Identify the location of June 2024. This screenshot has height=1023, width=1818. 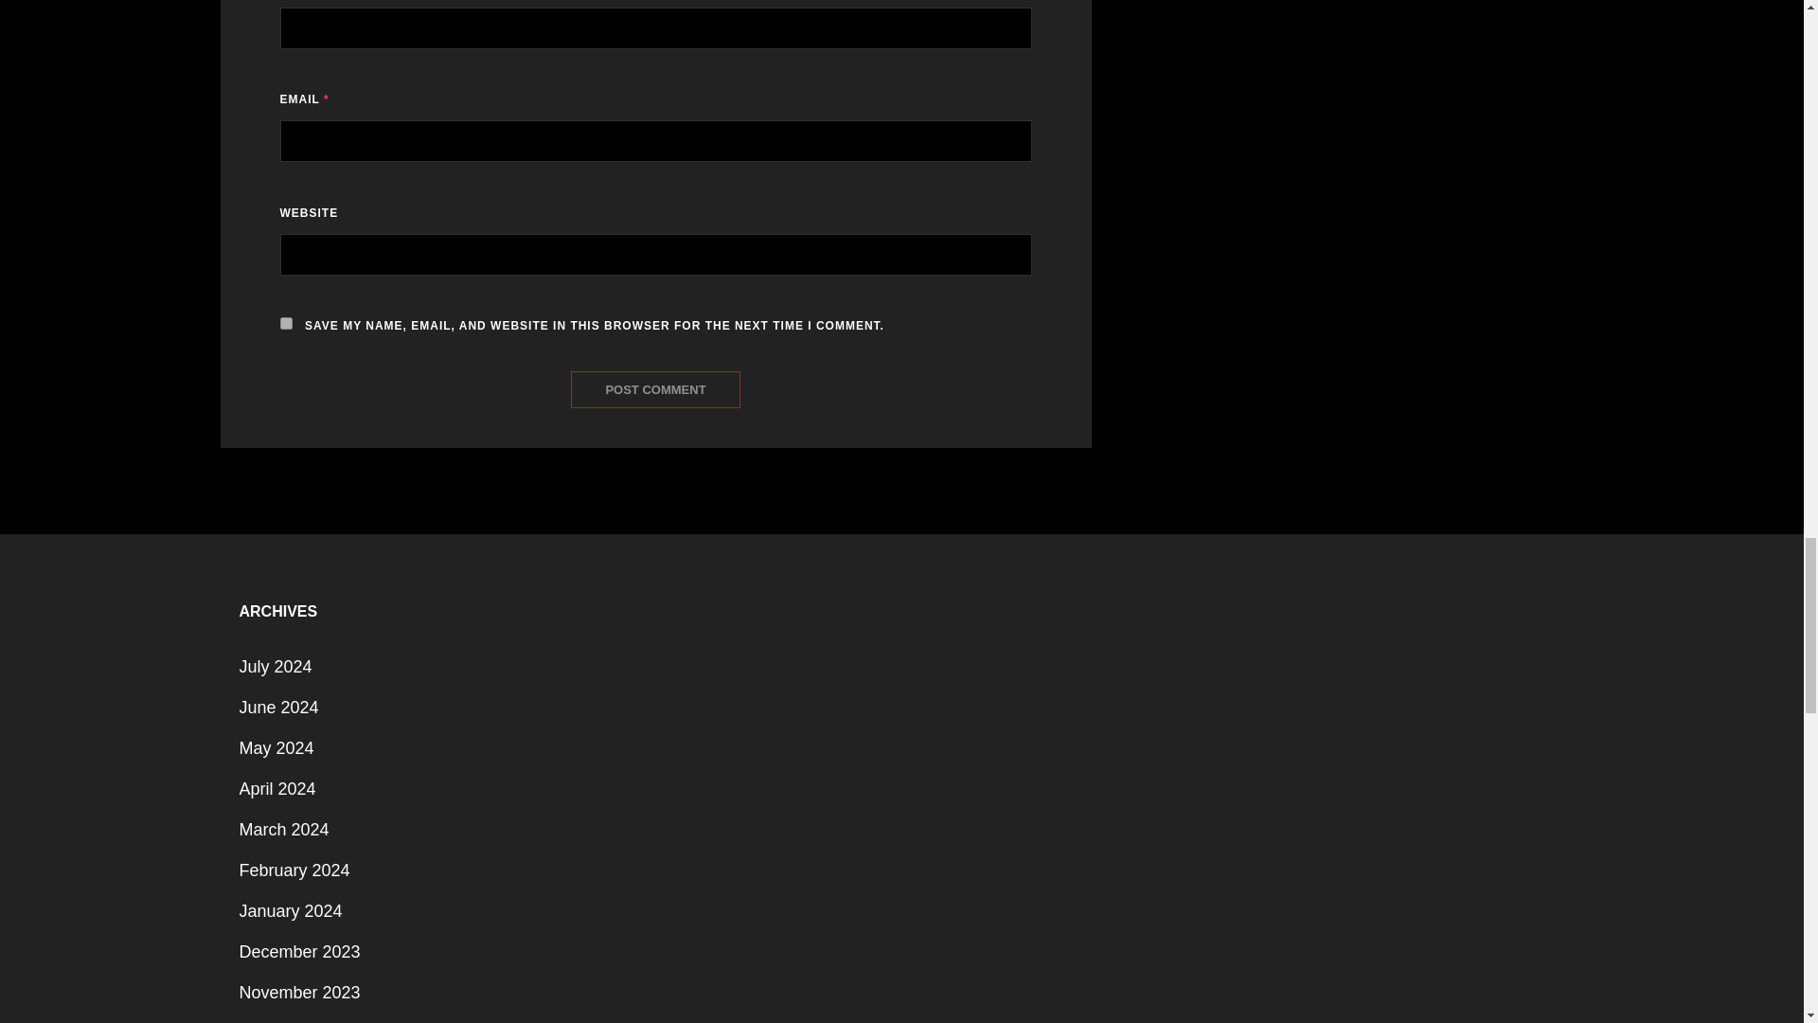
(278, 707).